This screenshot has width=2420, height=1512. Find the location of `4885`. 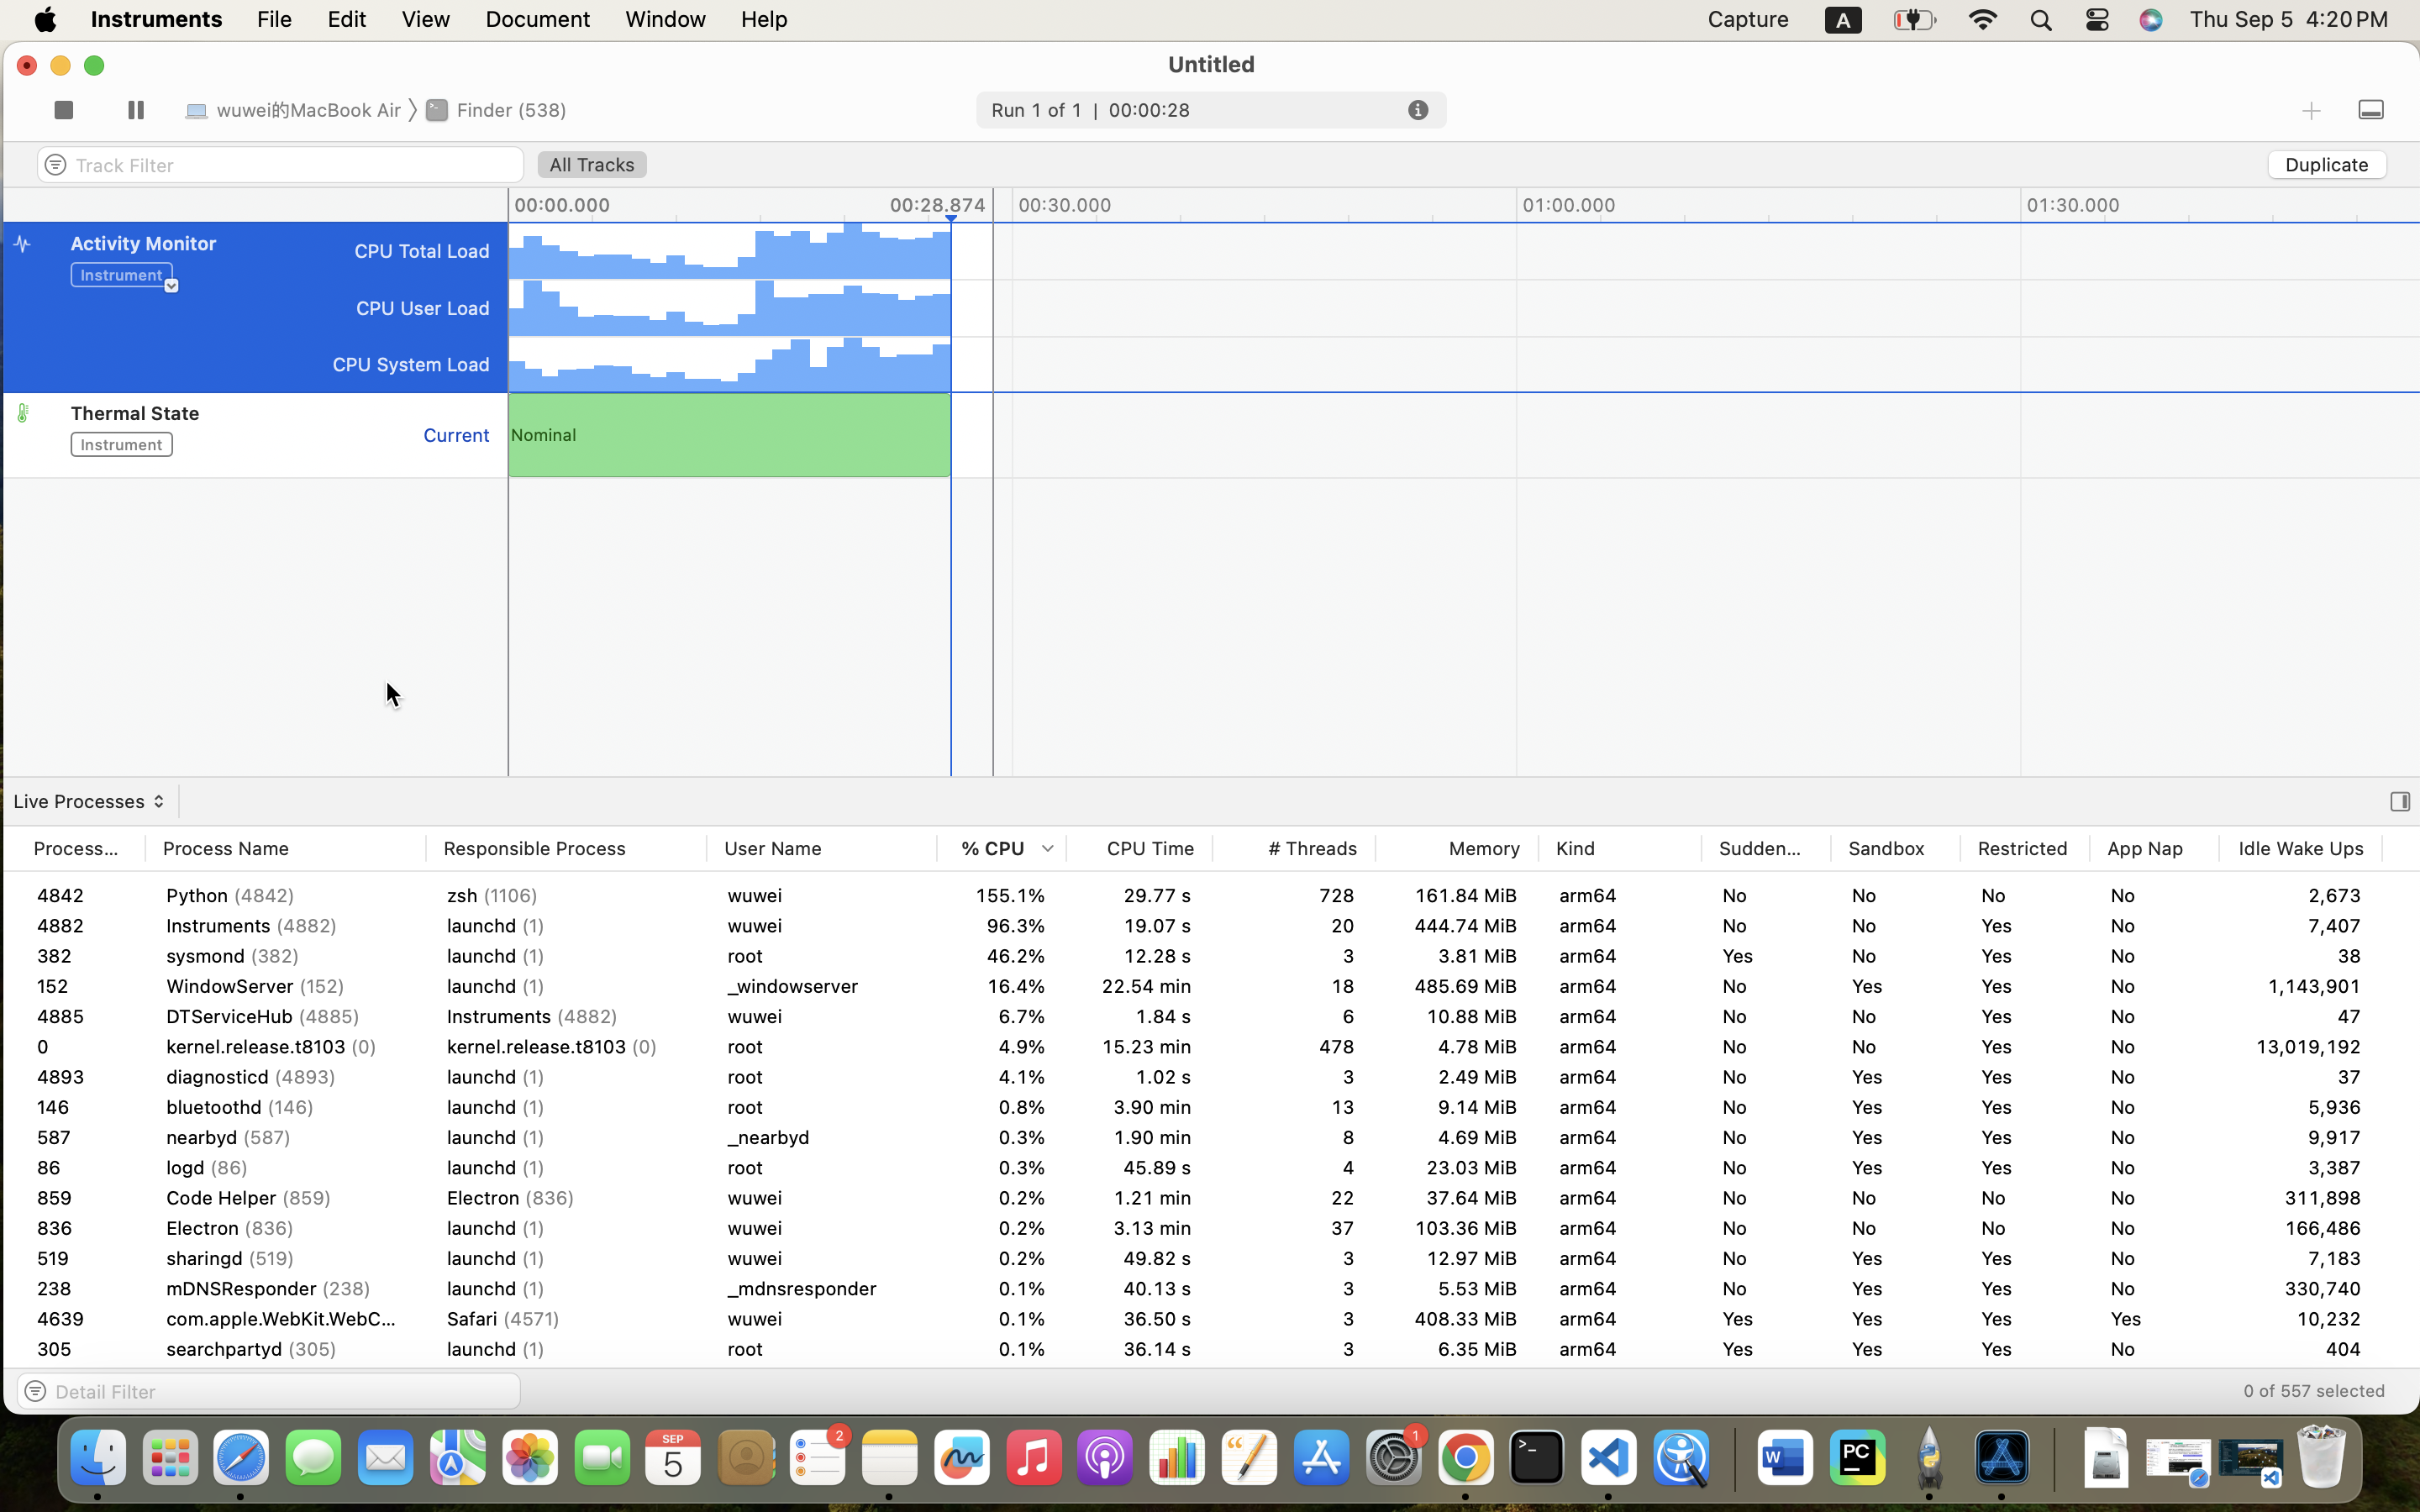

4885 is located at coordinates (81, 1077).